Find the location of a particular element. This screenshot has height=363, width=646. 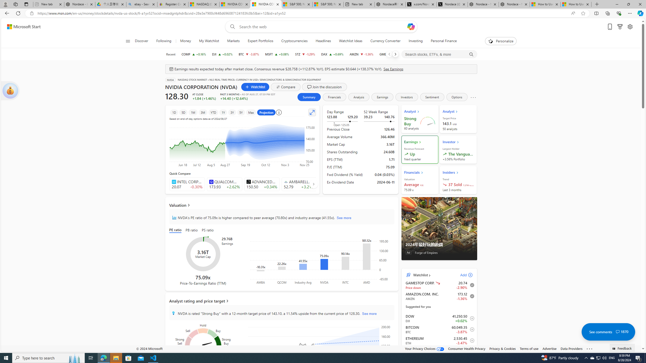

Class: recharts-surface is located at coordinates (321, 347).